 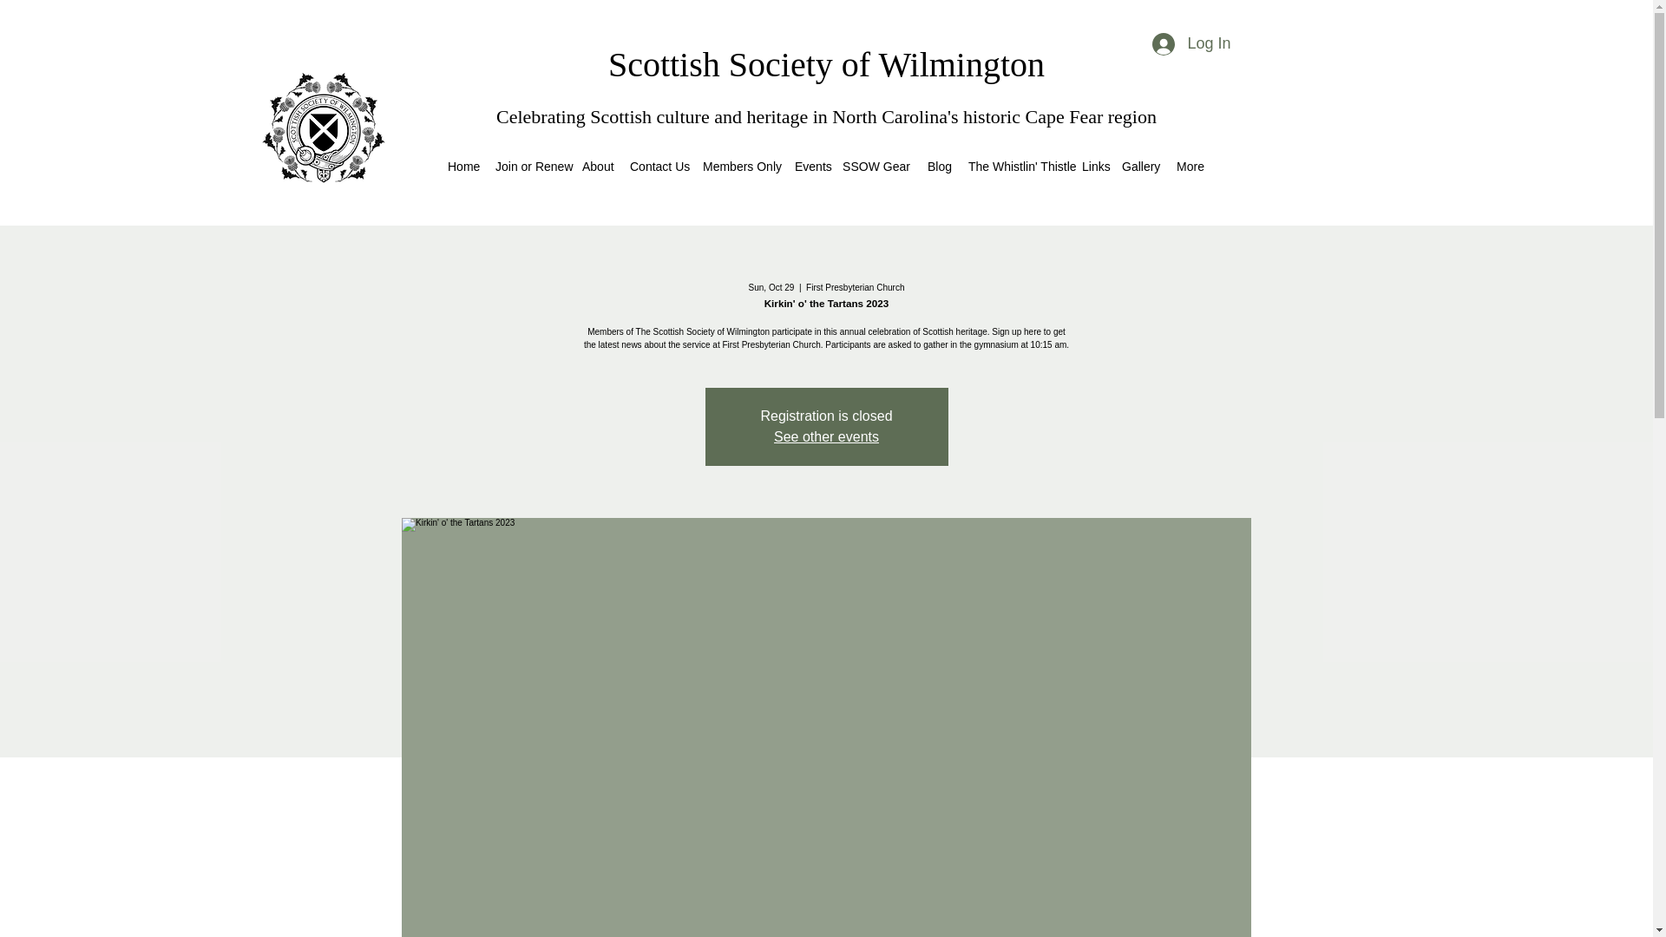 I want to click on About, so click(x=597, y=167).